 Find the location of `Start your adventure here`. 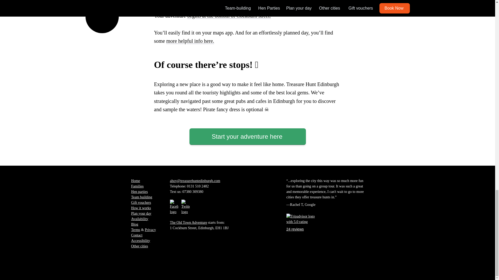

Start your adventure here is located at coordinates (247, 136).